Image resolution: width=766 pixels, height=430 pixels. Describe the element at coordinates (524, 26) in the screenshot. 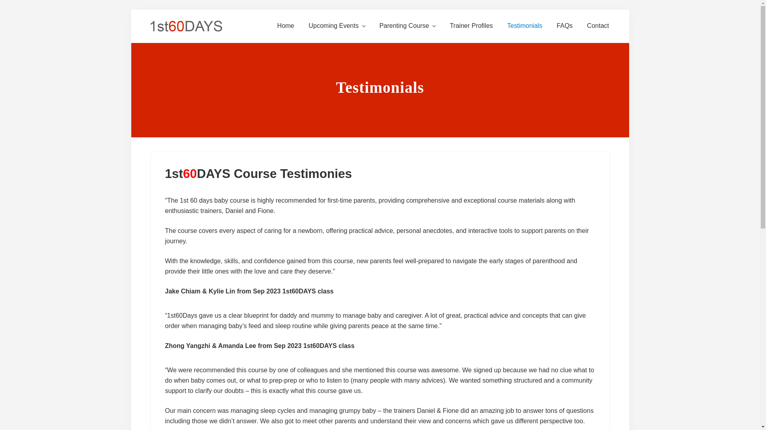

I see `Testimonials` at that location.